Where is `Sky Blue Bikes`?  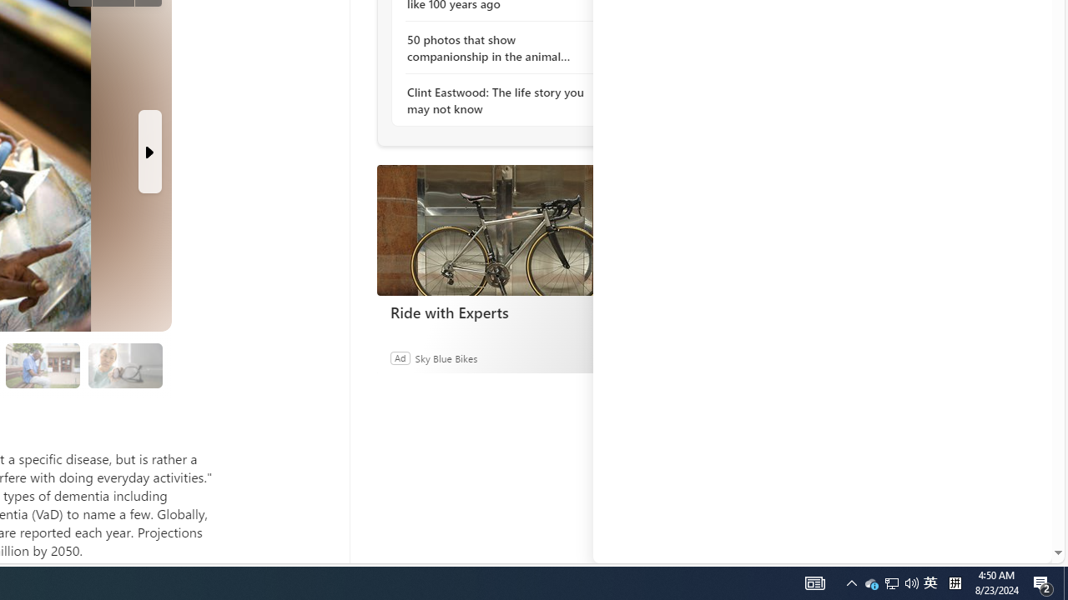
Sky Blue Bikes is located at coordinates (446, 357).